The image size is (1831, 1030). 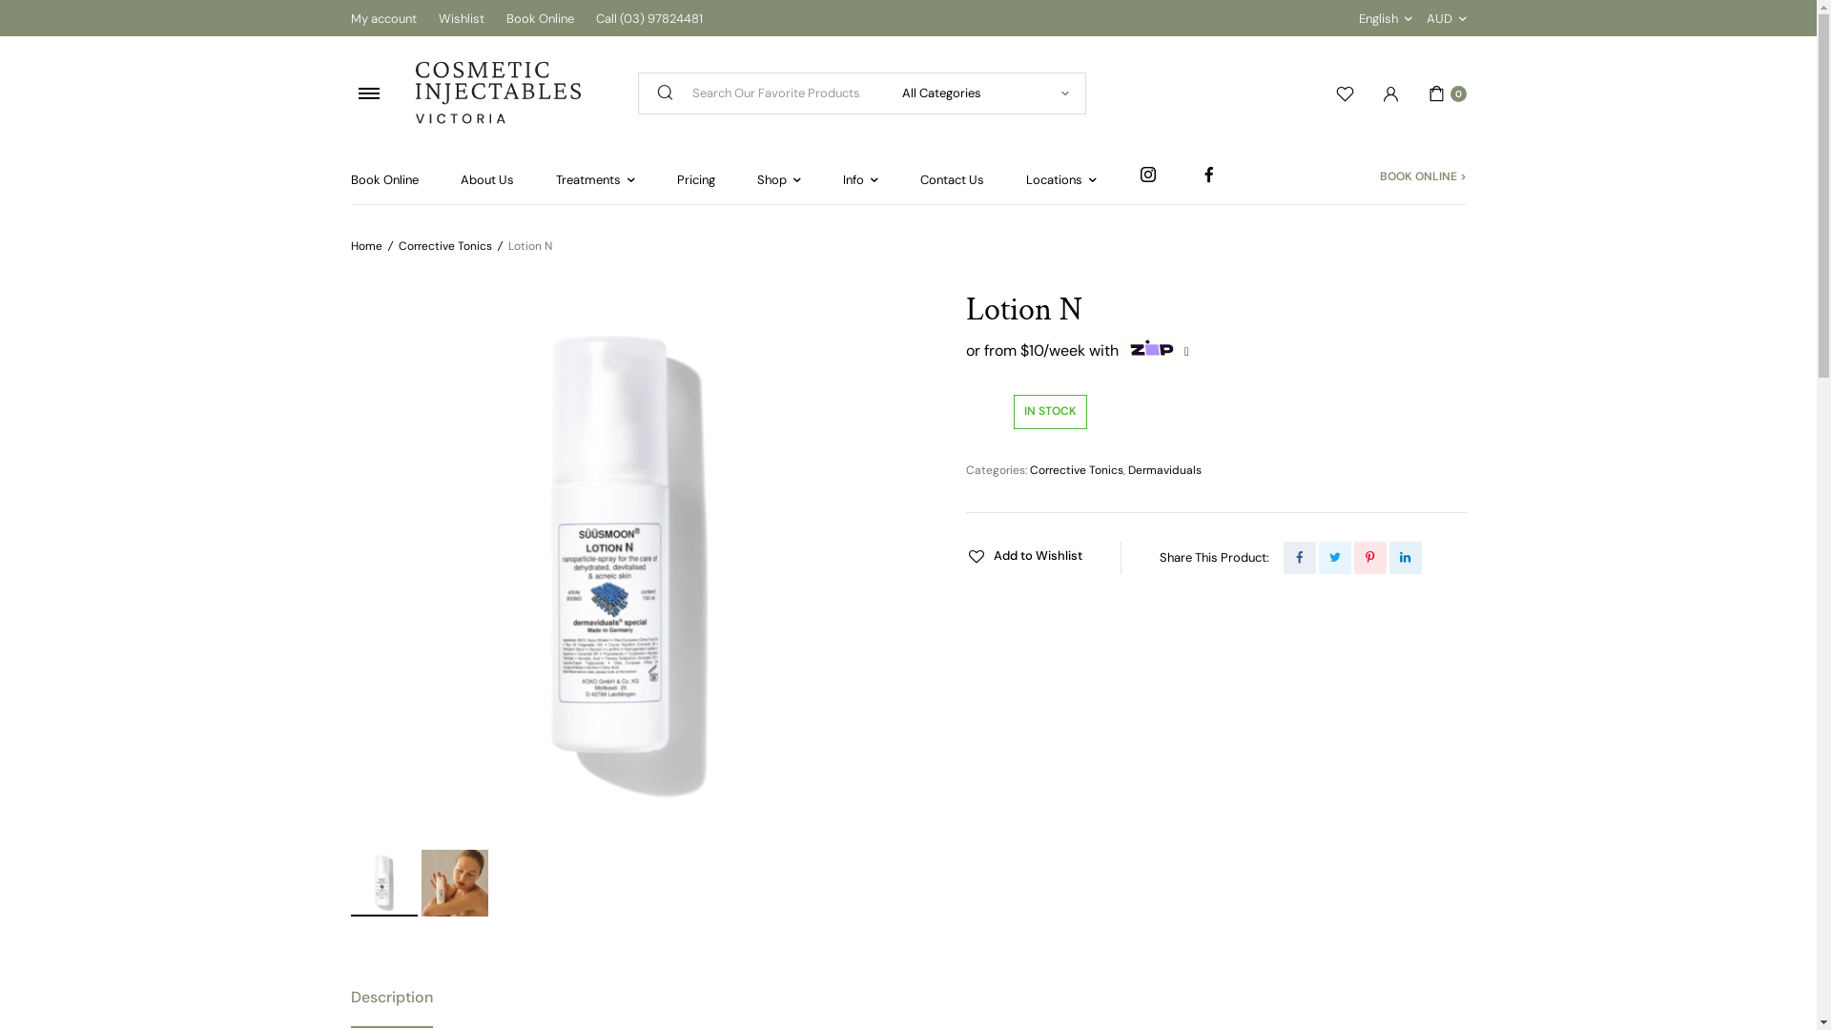 I want to click on 0, so click(x=1448, y=93).